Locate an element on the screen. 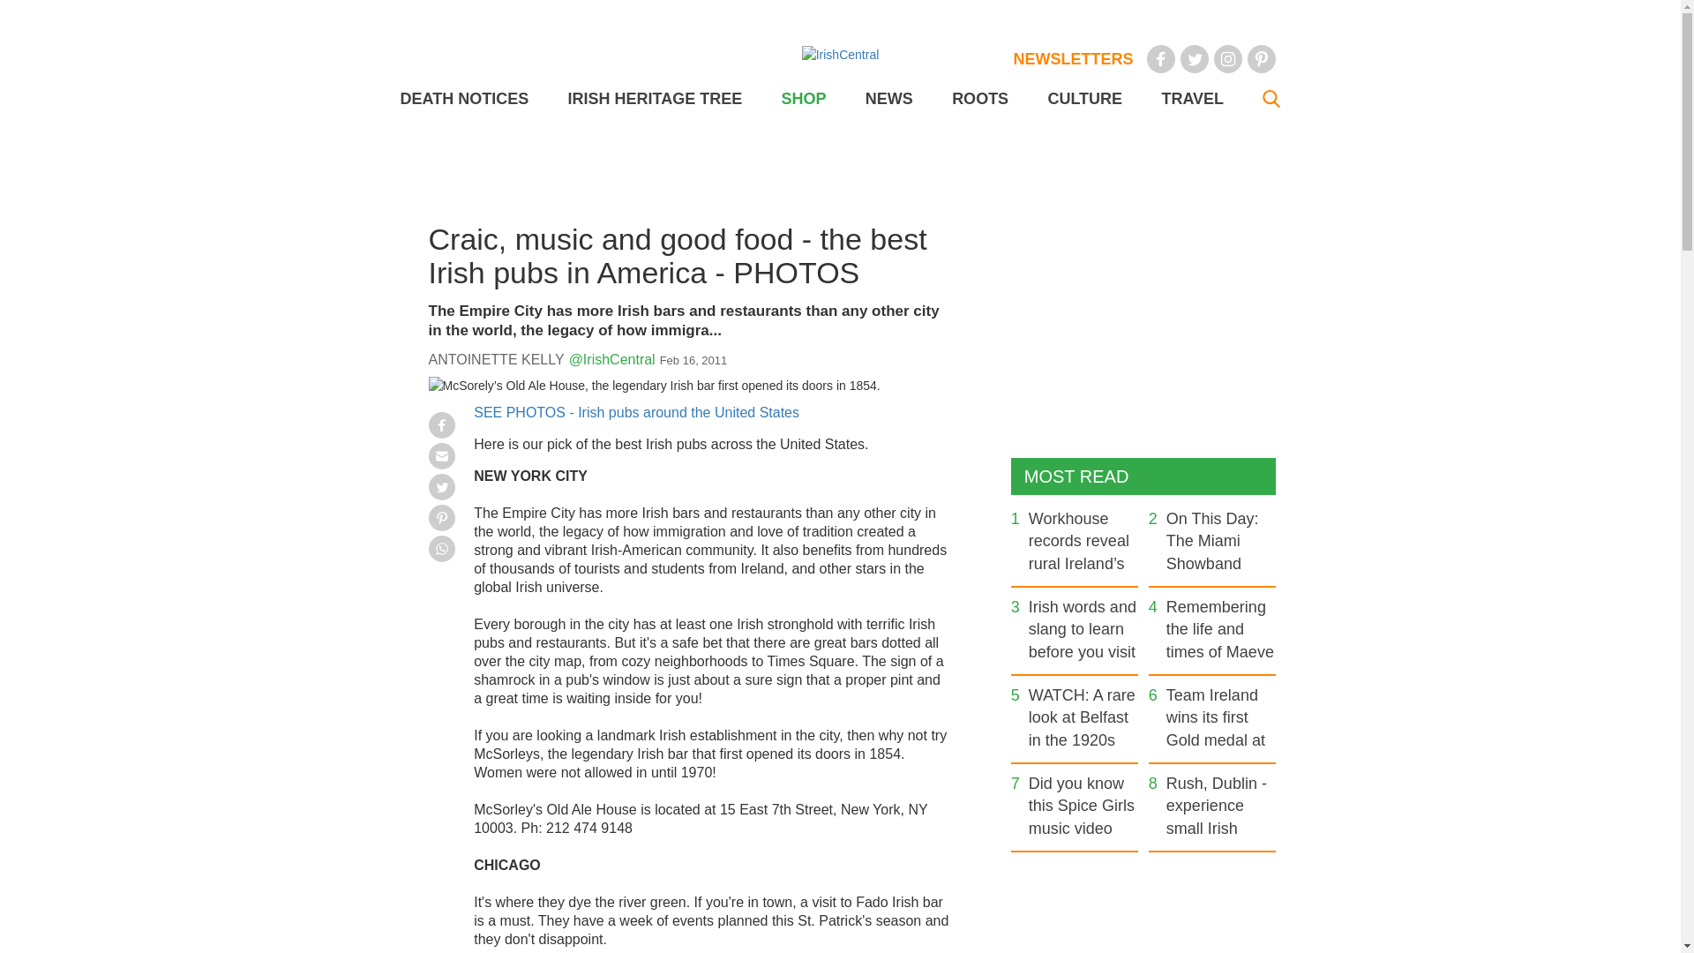  DEATH NOTICES is located at coordinates (464, 99).